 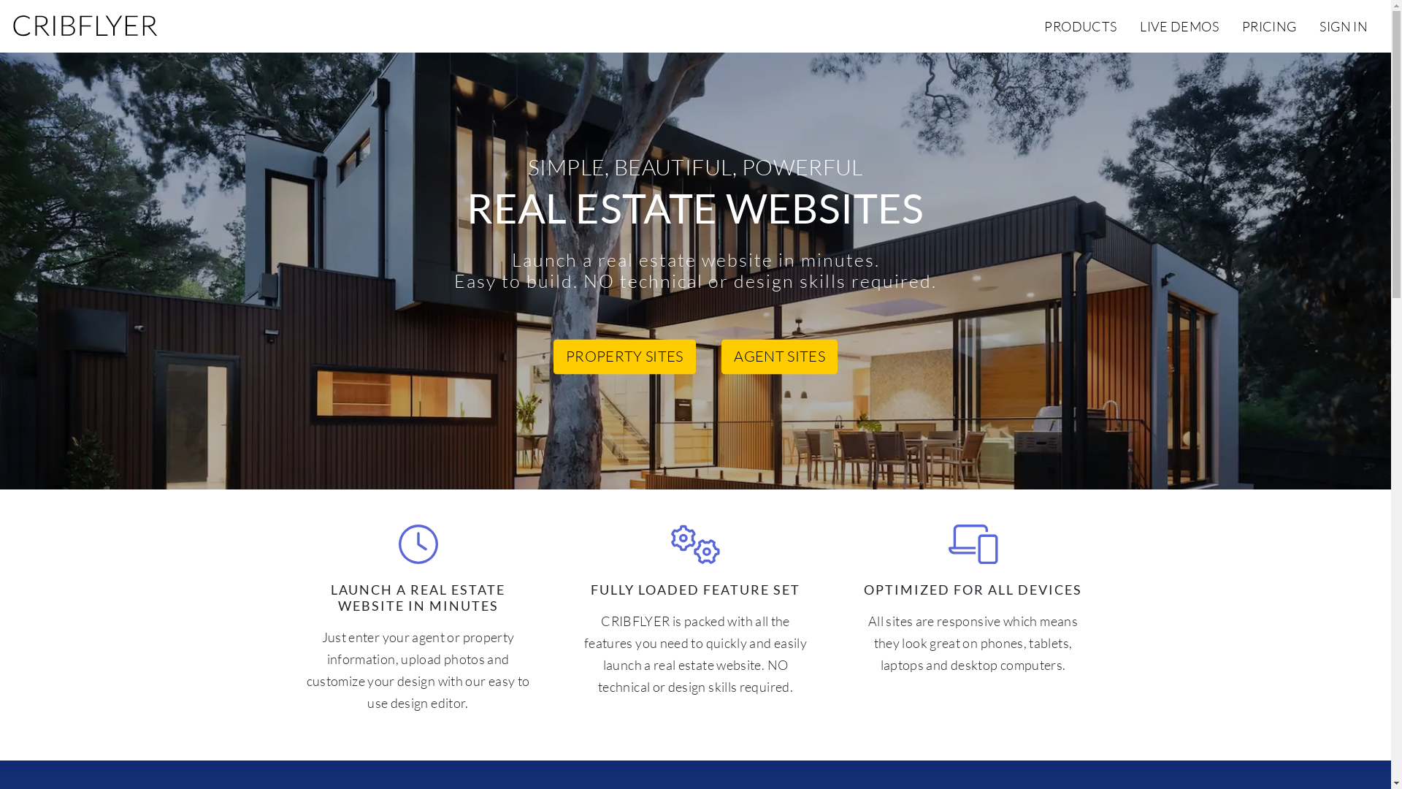 I want to click on LIVE DEMOS, so click(x=1179, y=26).